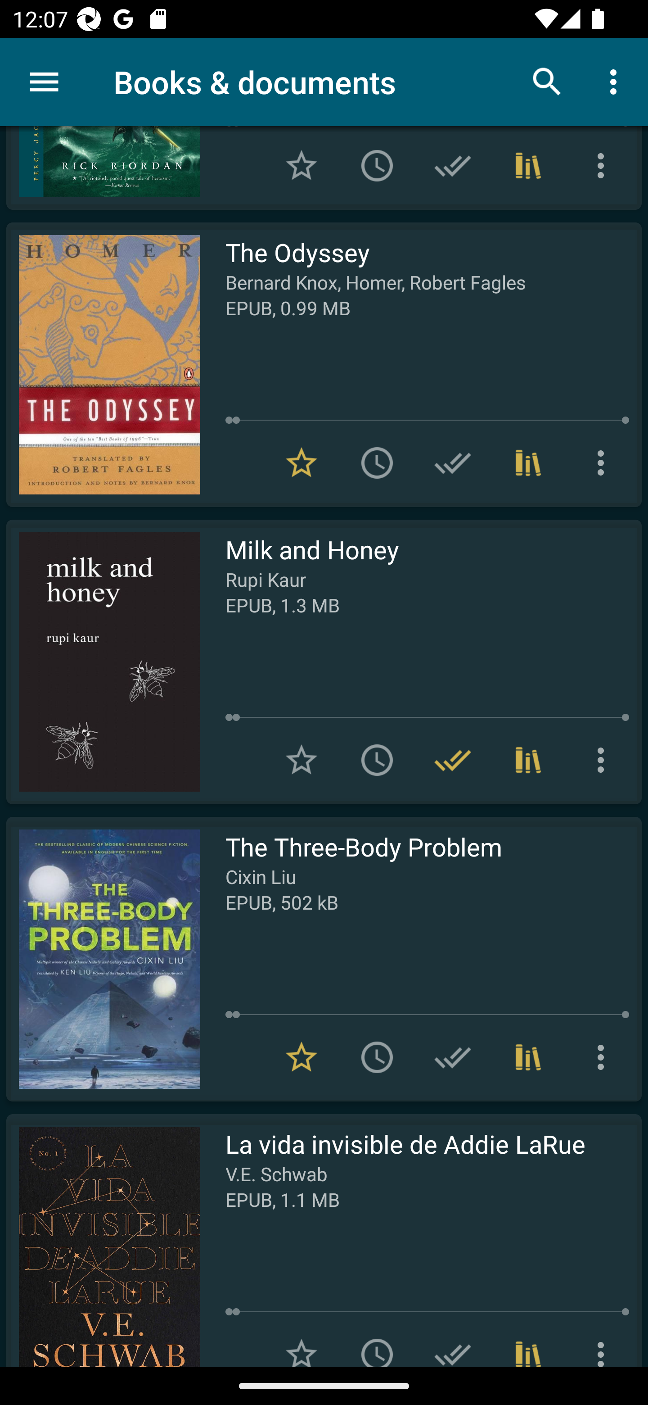  Describe the element at coordinates (301, 1057) in the screenshot. I see `Remove from Favorites` at that location.